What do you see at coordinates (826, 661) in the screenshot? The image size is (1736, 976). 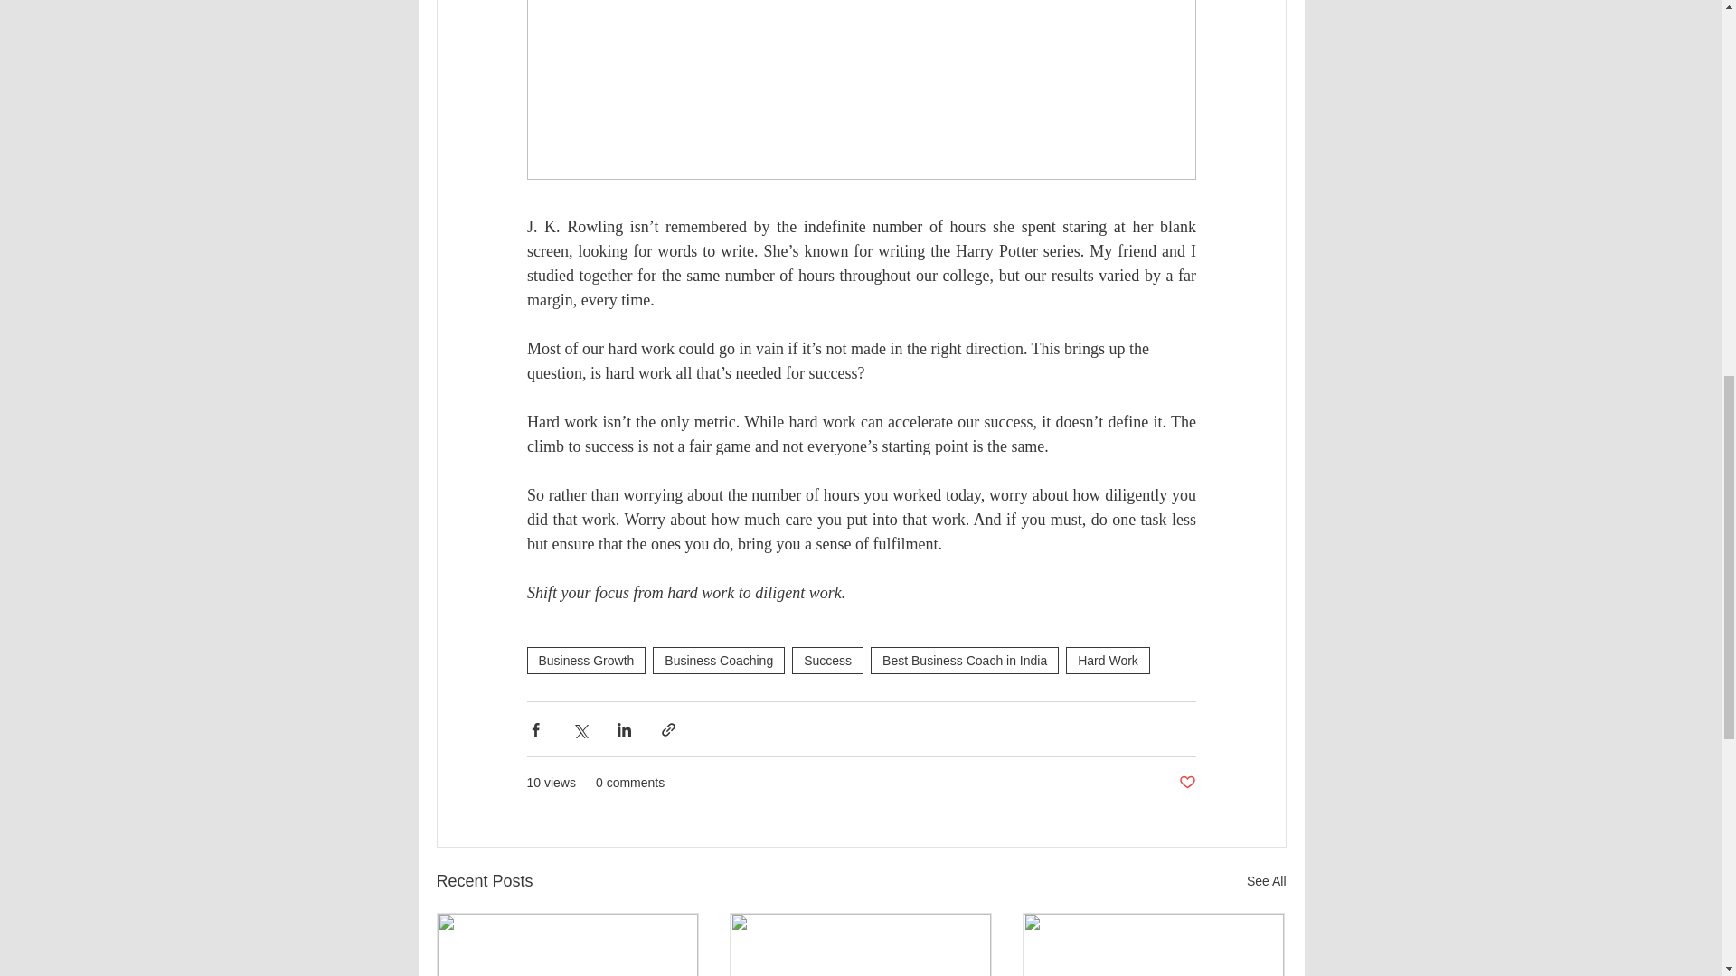 I see `Success` at bounding box center [826, 661].